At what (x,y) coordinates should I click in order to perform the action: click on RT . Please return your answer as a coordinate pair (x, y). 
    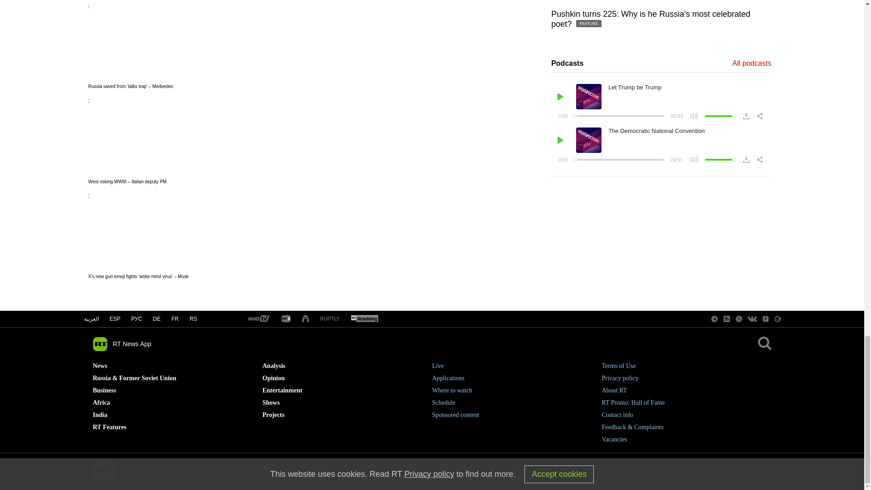
    Looking at the image, I should click on (258, 319).